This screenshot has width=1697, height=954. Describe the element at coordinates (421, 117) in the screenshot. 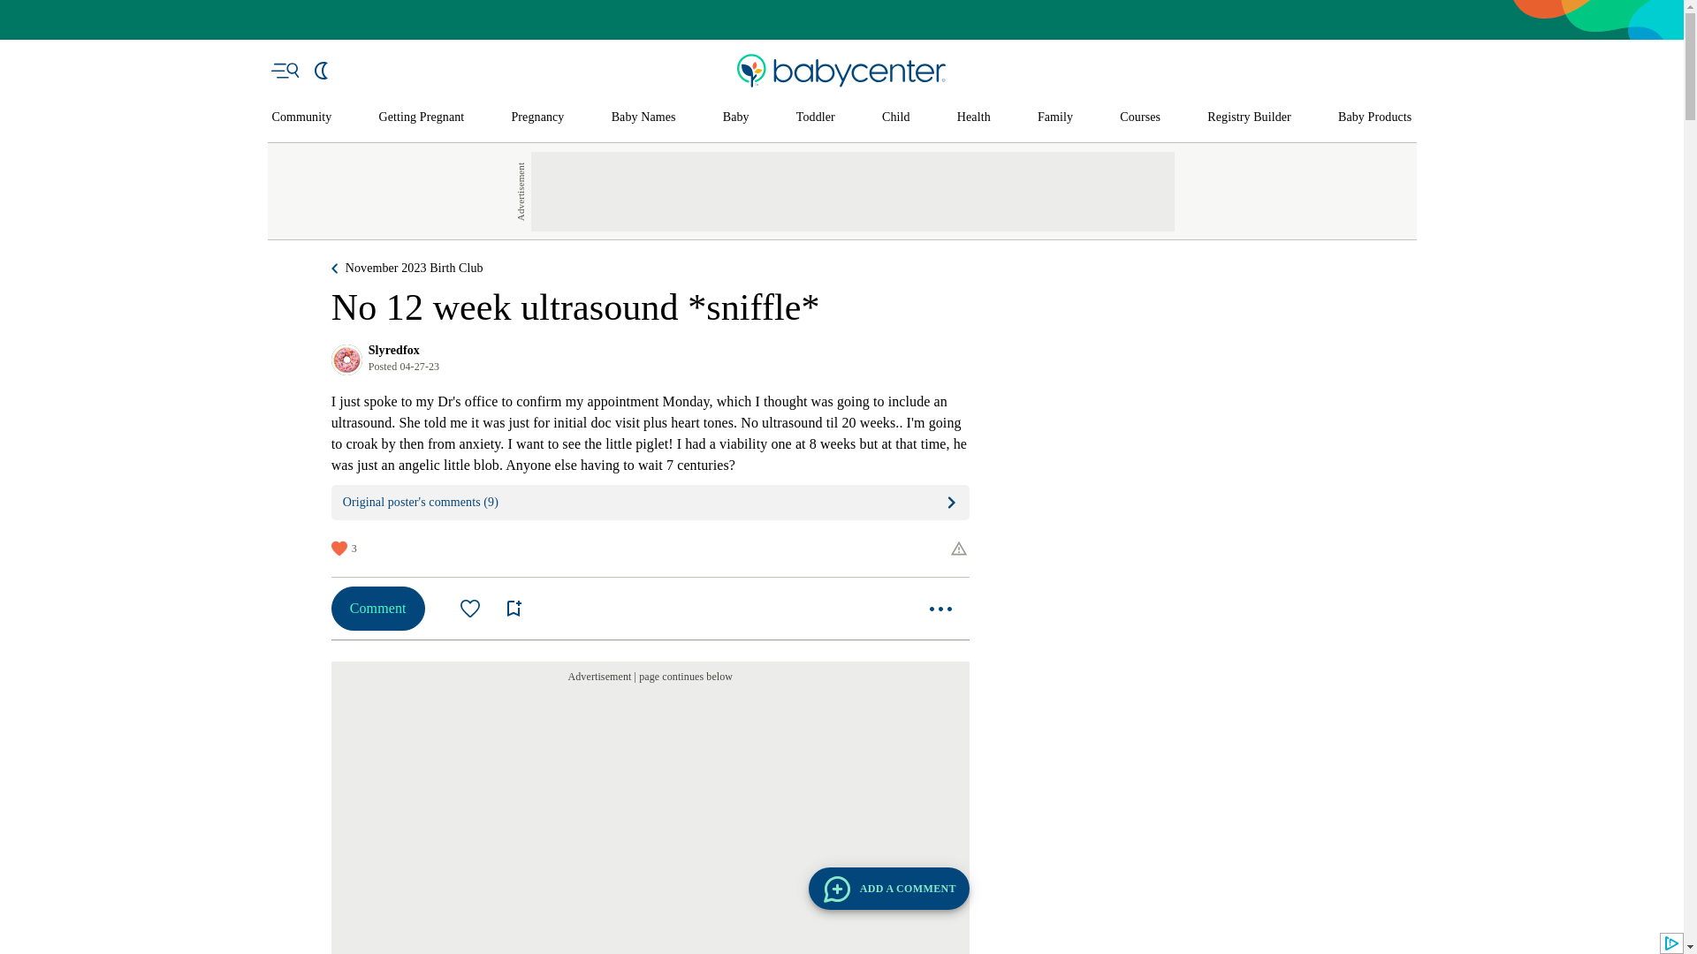

I see `Getting Pregnant` at that location.